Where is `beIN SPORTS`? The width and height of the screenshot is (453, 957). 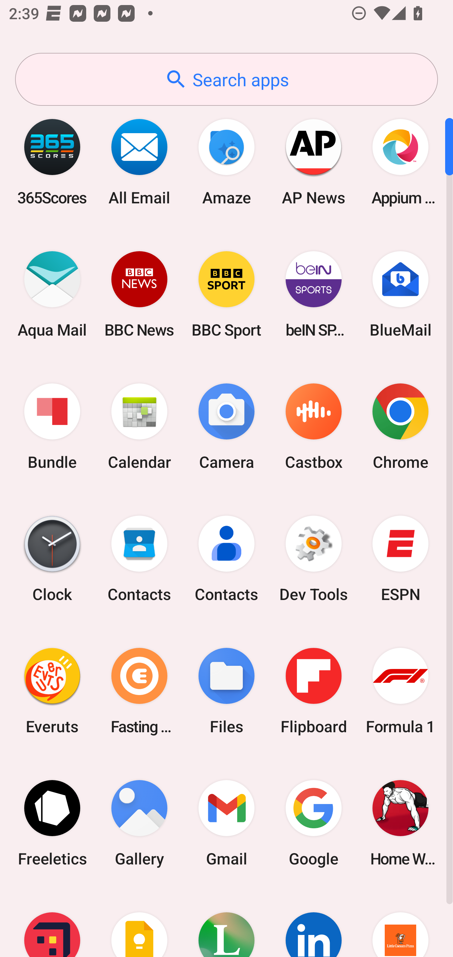
beIN SPORTS is located at coordinates (313, 294).